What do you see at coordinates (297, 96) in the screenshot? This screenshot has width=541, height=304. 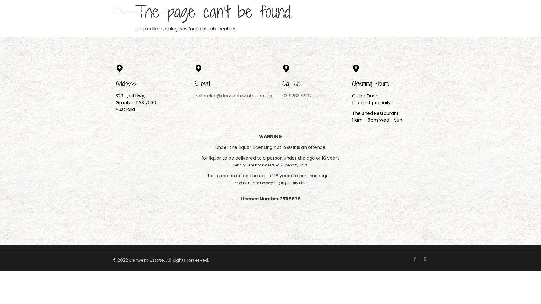 I see `03 6263 5802` at bounding box center [297, 96].